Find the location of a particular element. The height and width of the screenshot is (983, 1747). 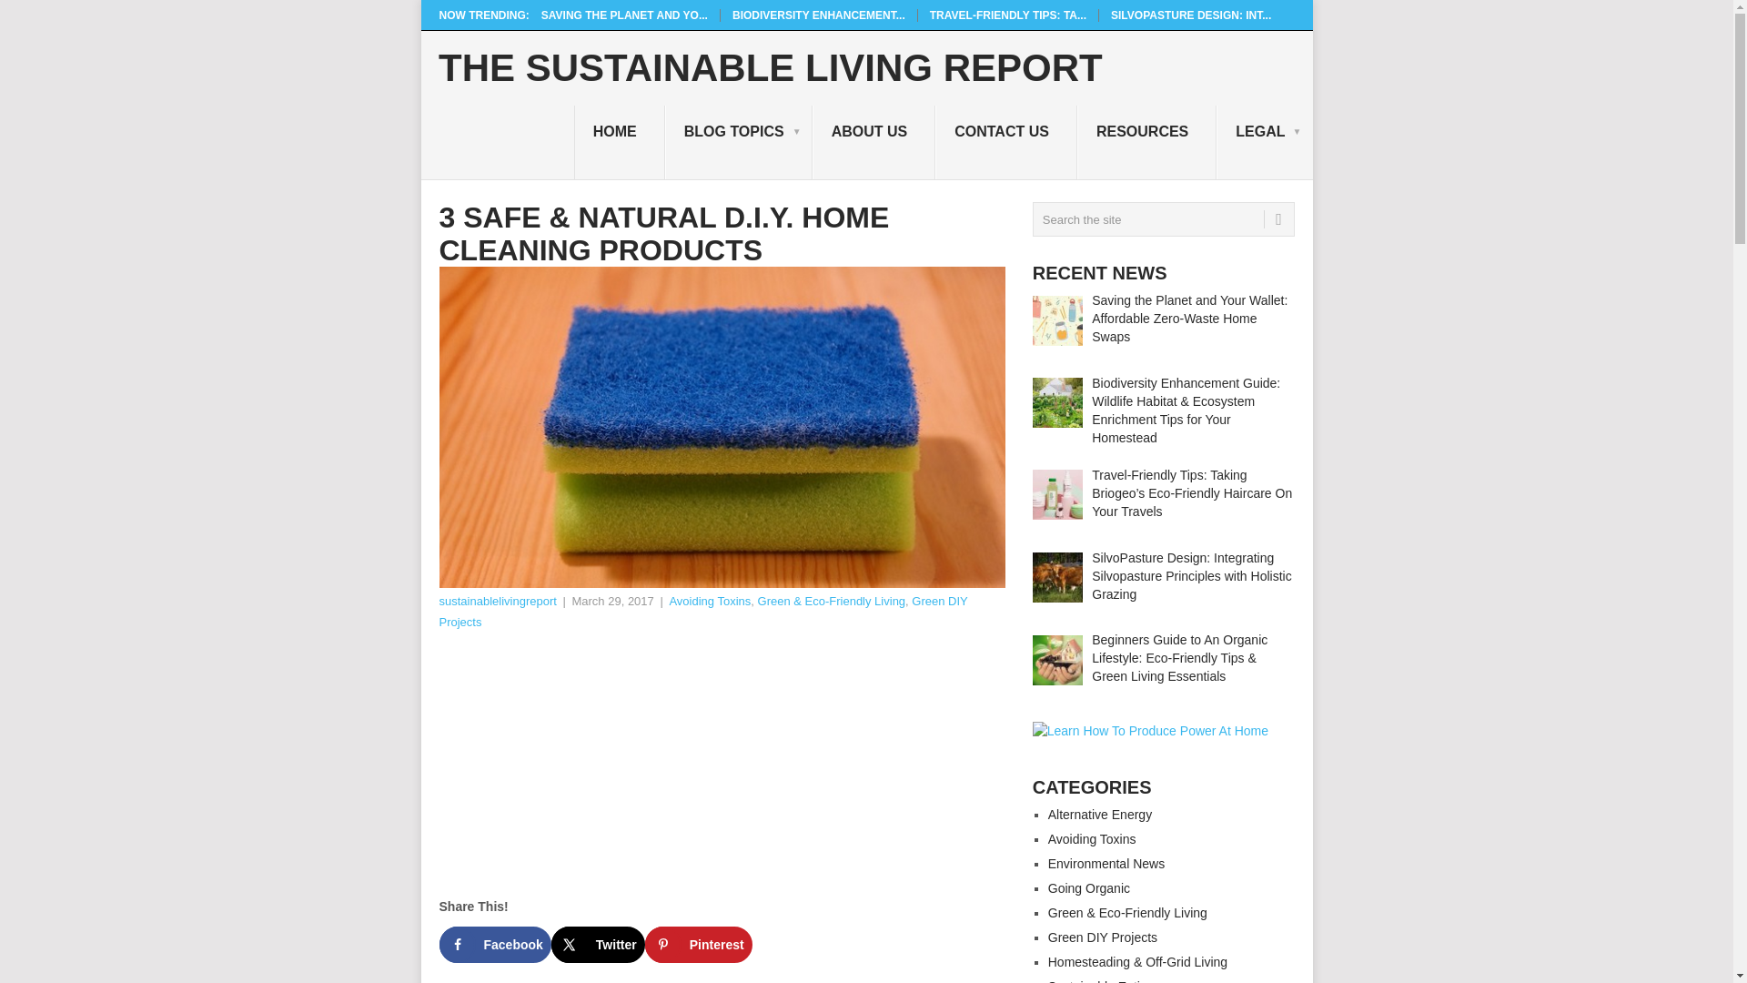

BIODIVERSITY ENHANCEMENT... is located at coordinates (818, 15).